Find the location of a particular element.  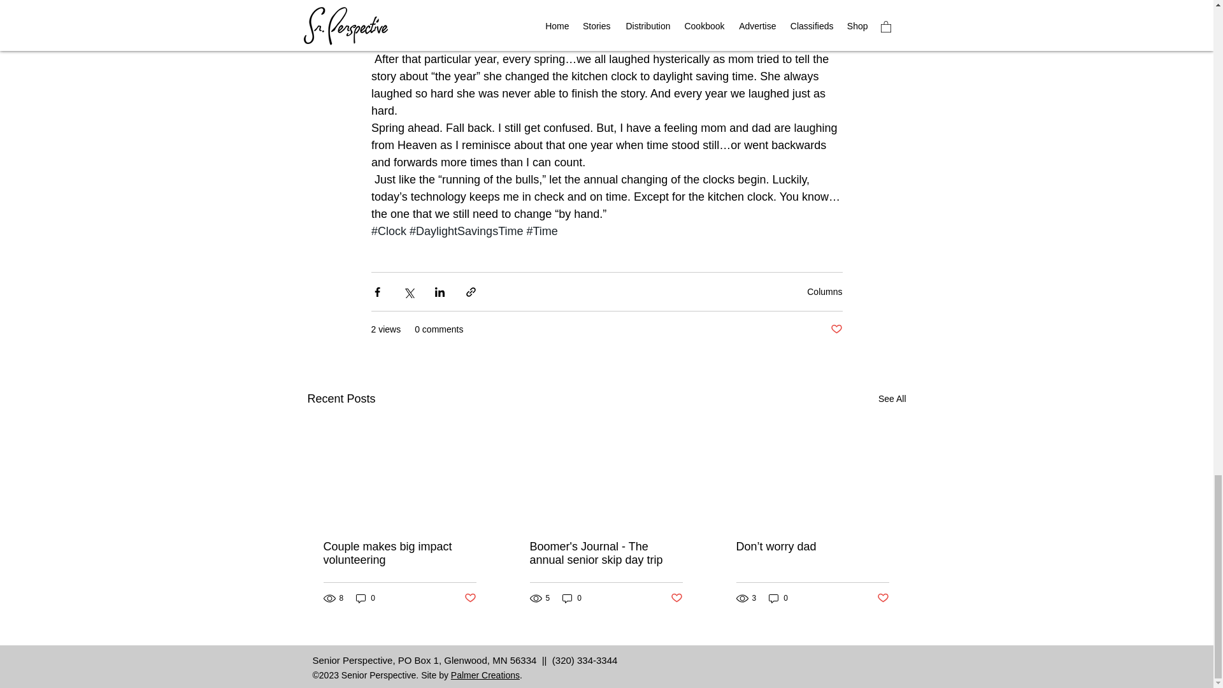

Boomer's Journal - The annual senior skip day trip is located at coordinates (606, 553).